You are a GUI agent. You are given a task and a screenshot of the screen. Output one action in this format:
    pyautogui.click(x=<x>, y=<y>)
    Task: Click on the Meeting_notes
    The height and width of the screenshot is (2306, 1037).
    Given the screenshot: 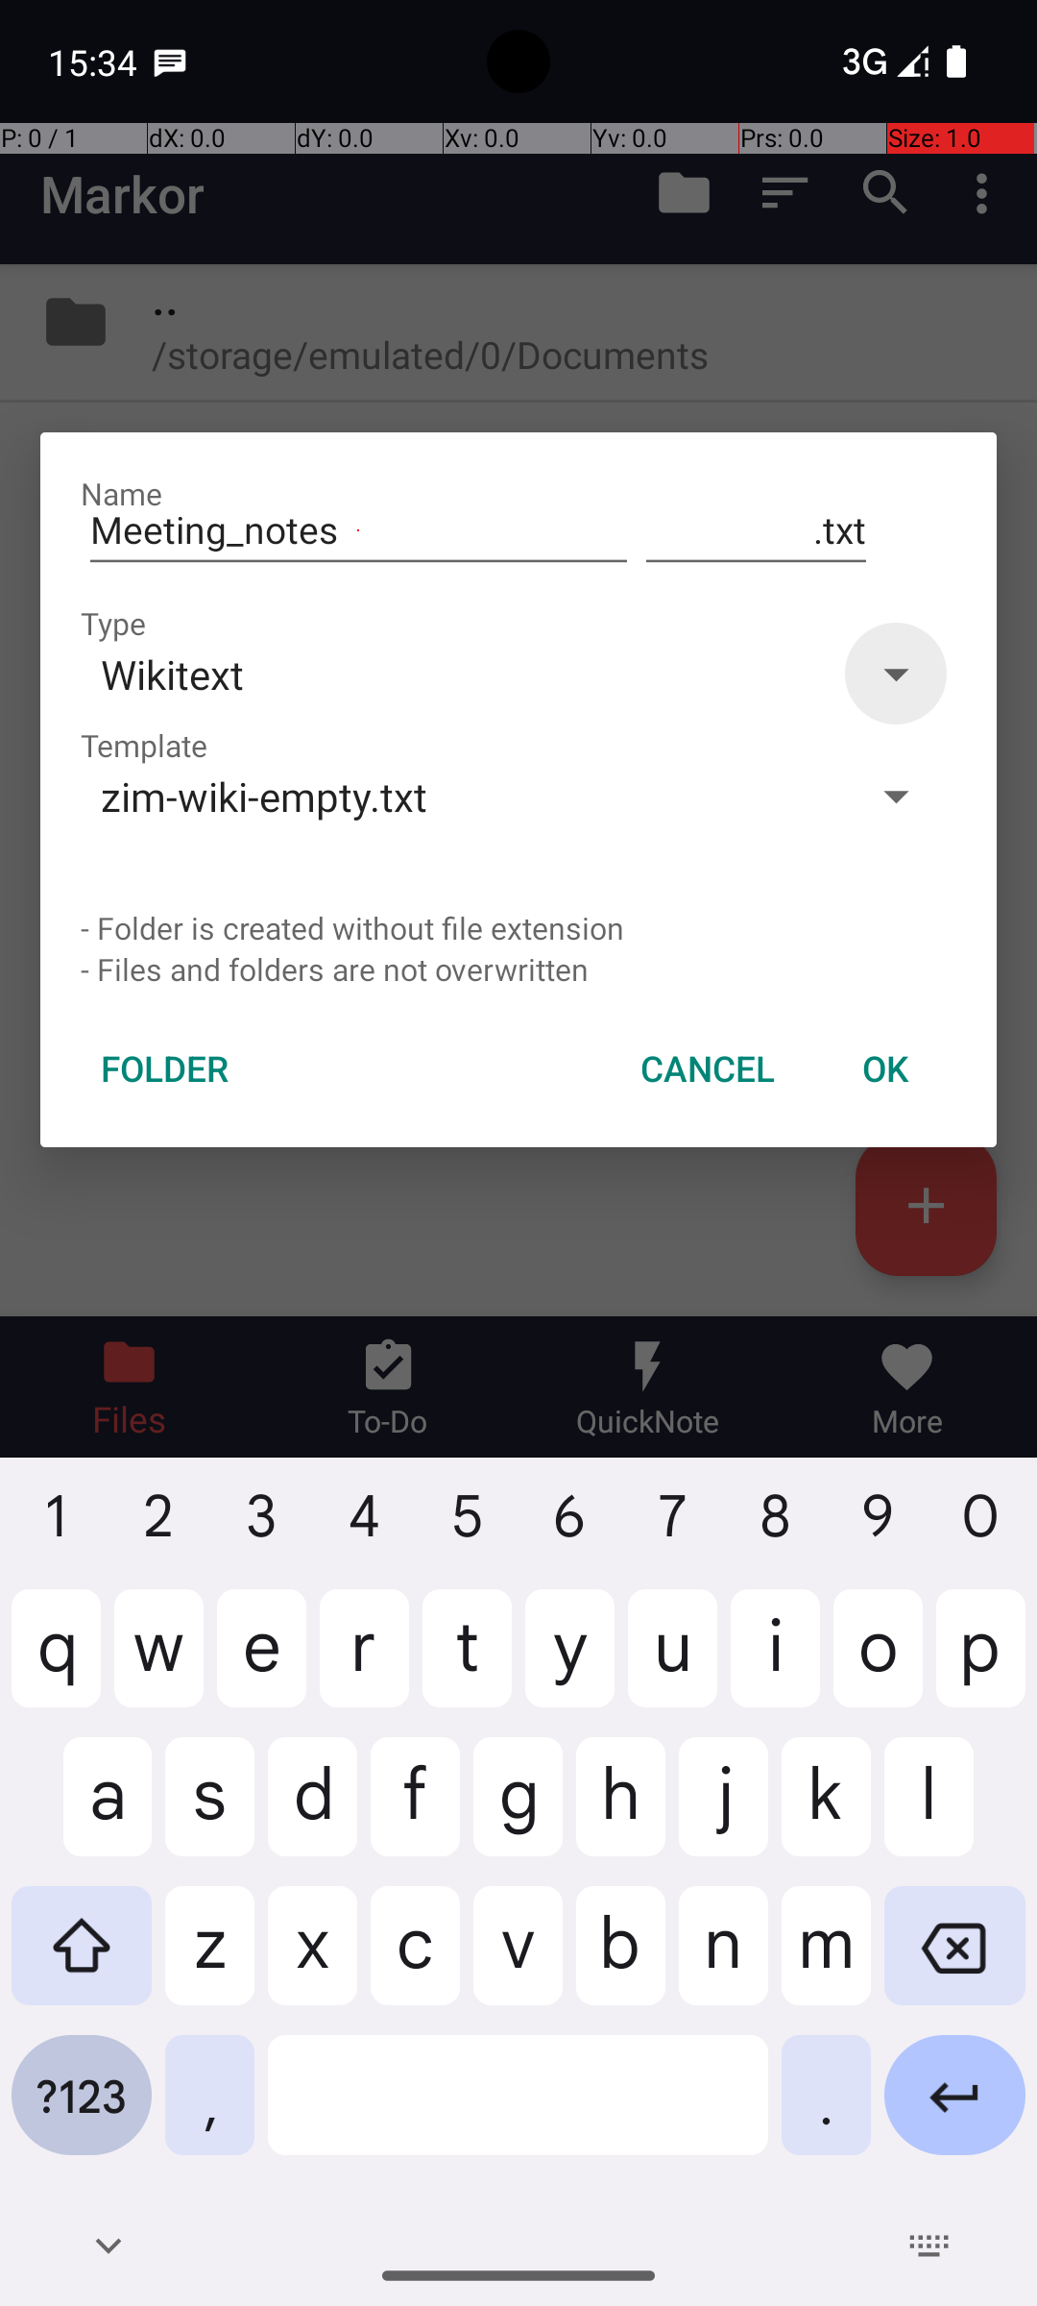 What is the action you would take?
    pyautogui.click(x=359, y=530)
    